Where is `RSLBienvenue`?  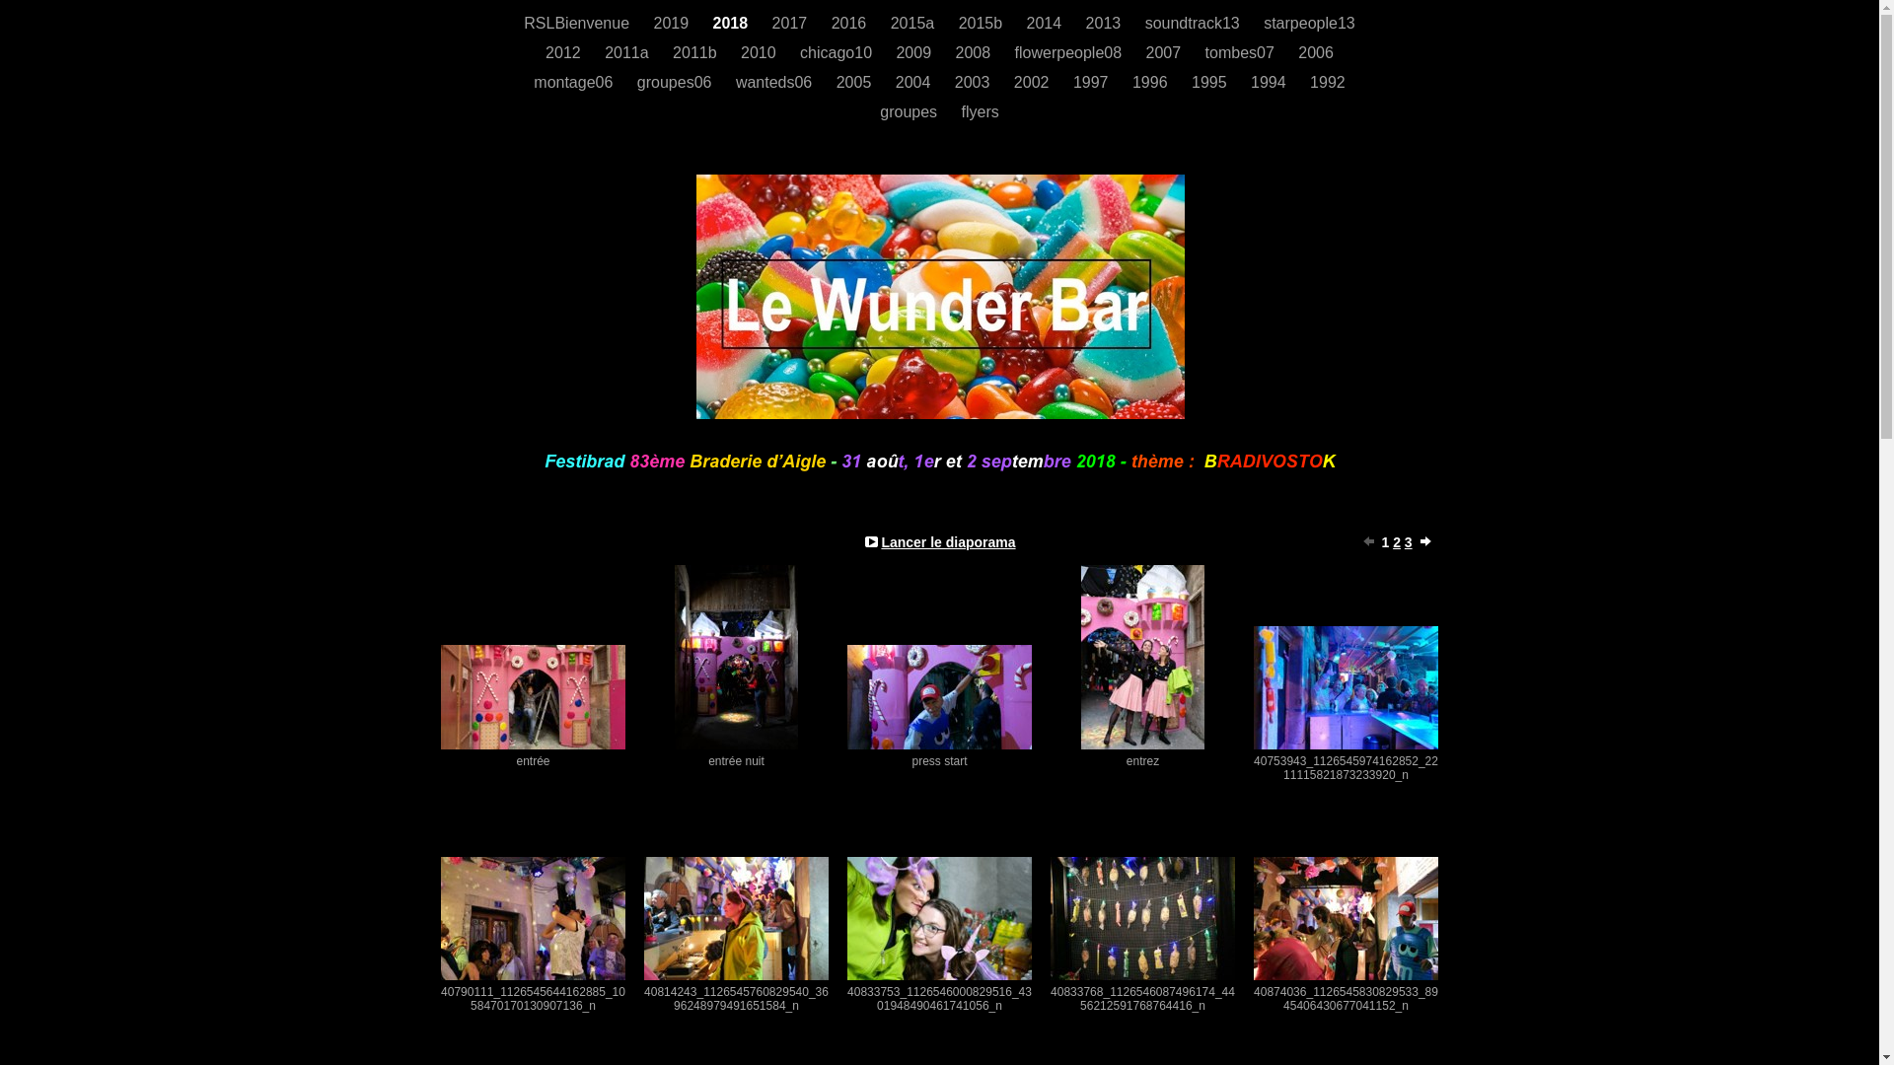
RSLBienvenue is located at coordinates (578, 24).